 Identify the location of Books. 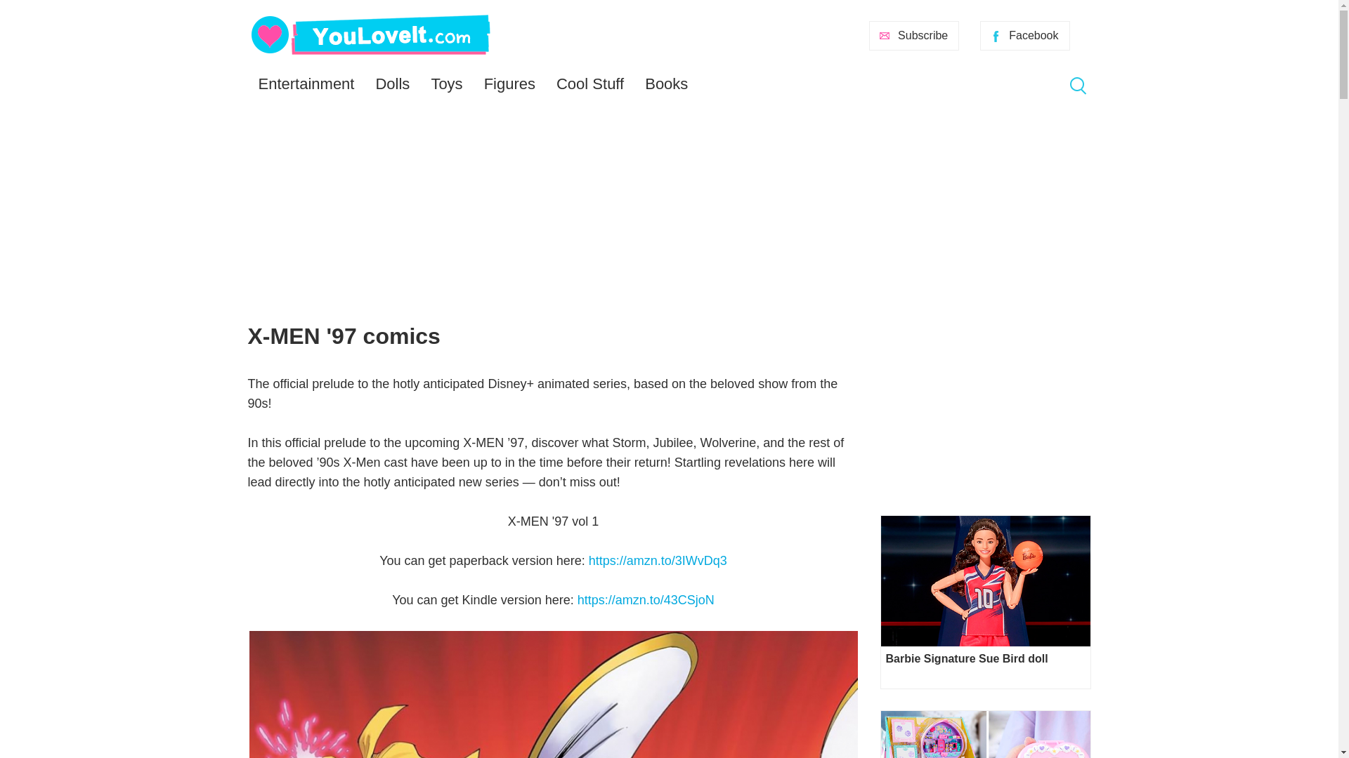
(666, 84).